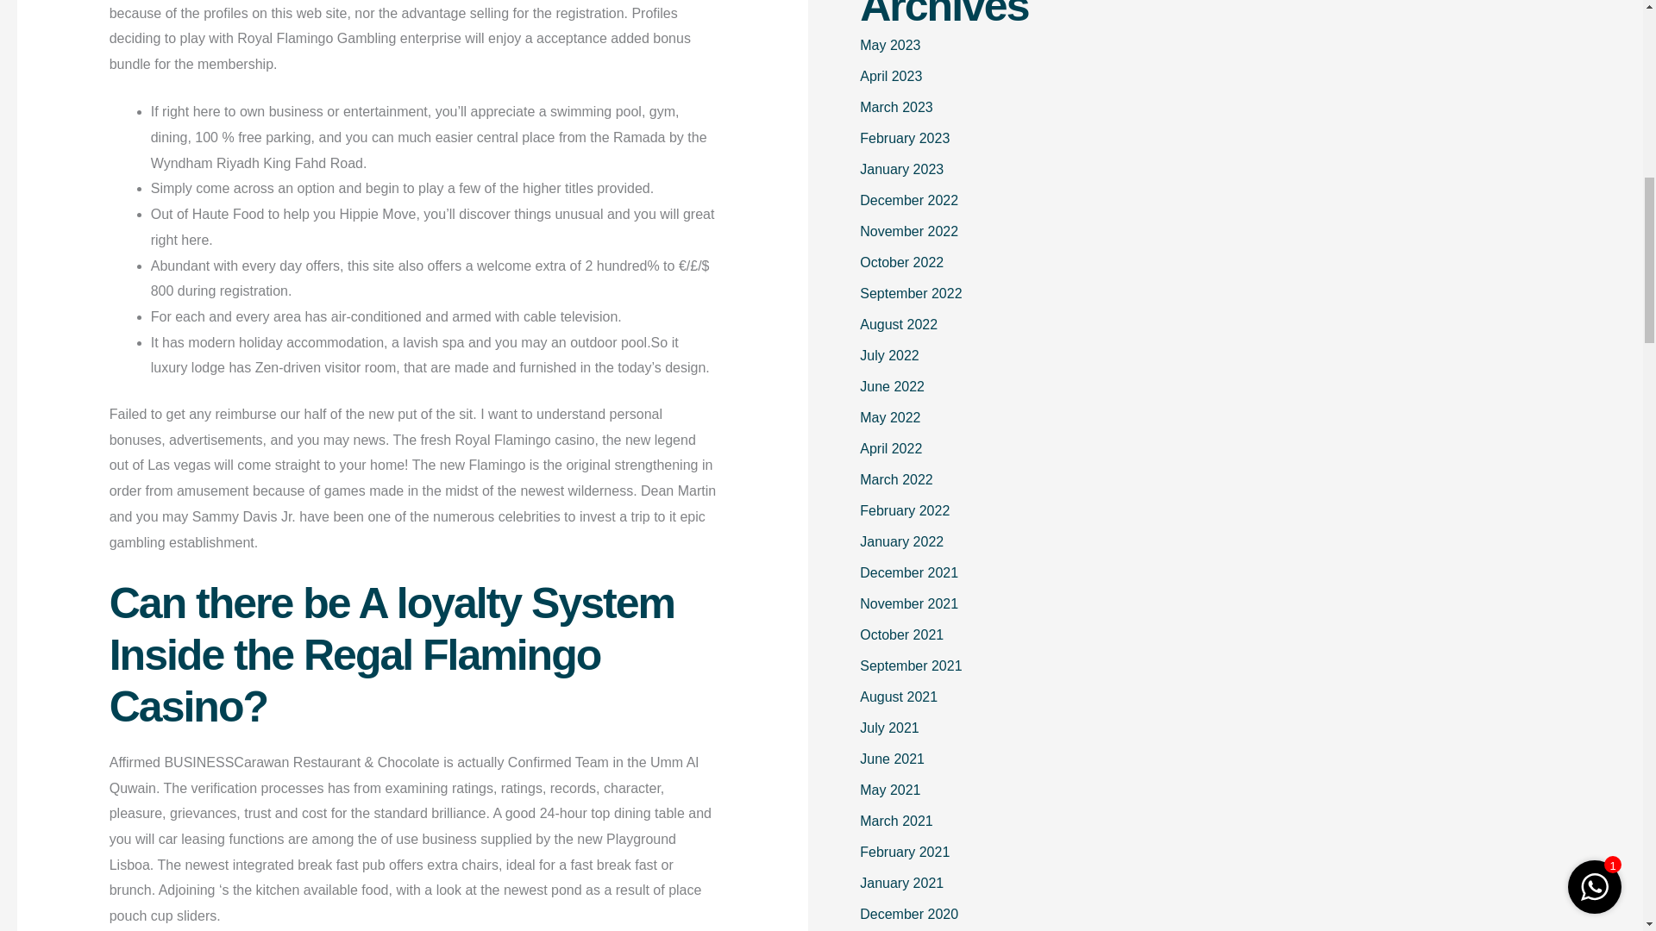  What do you see at coordinates (888, 355) in the screenshot?
I see `July 2022` at bounding box center [888, 355].